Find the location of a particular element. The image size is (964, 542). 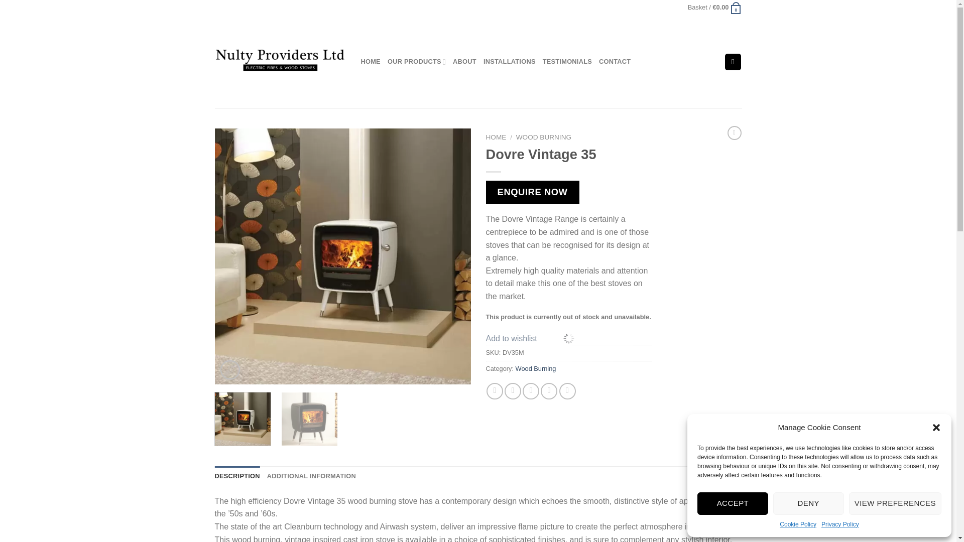

HOME is located at coordinates (370, 61).